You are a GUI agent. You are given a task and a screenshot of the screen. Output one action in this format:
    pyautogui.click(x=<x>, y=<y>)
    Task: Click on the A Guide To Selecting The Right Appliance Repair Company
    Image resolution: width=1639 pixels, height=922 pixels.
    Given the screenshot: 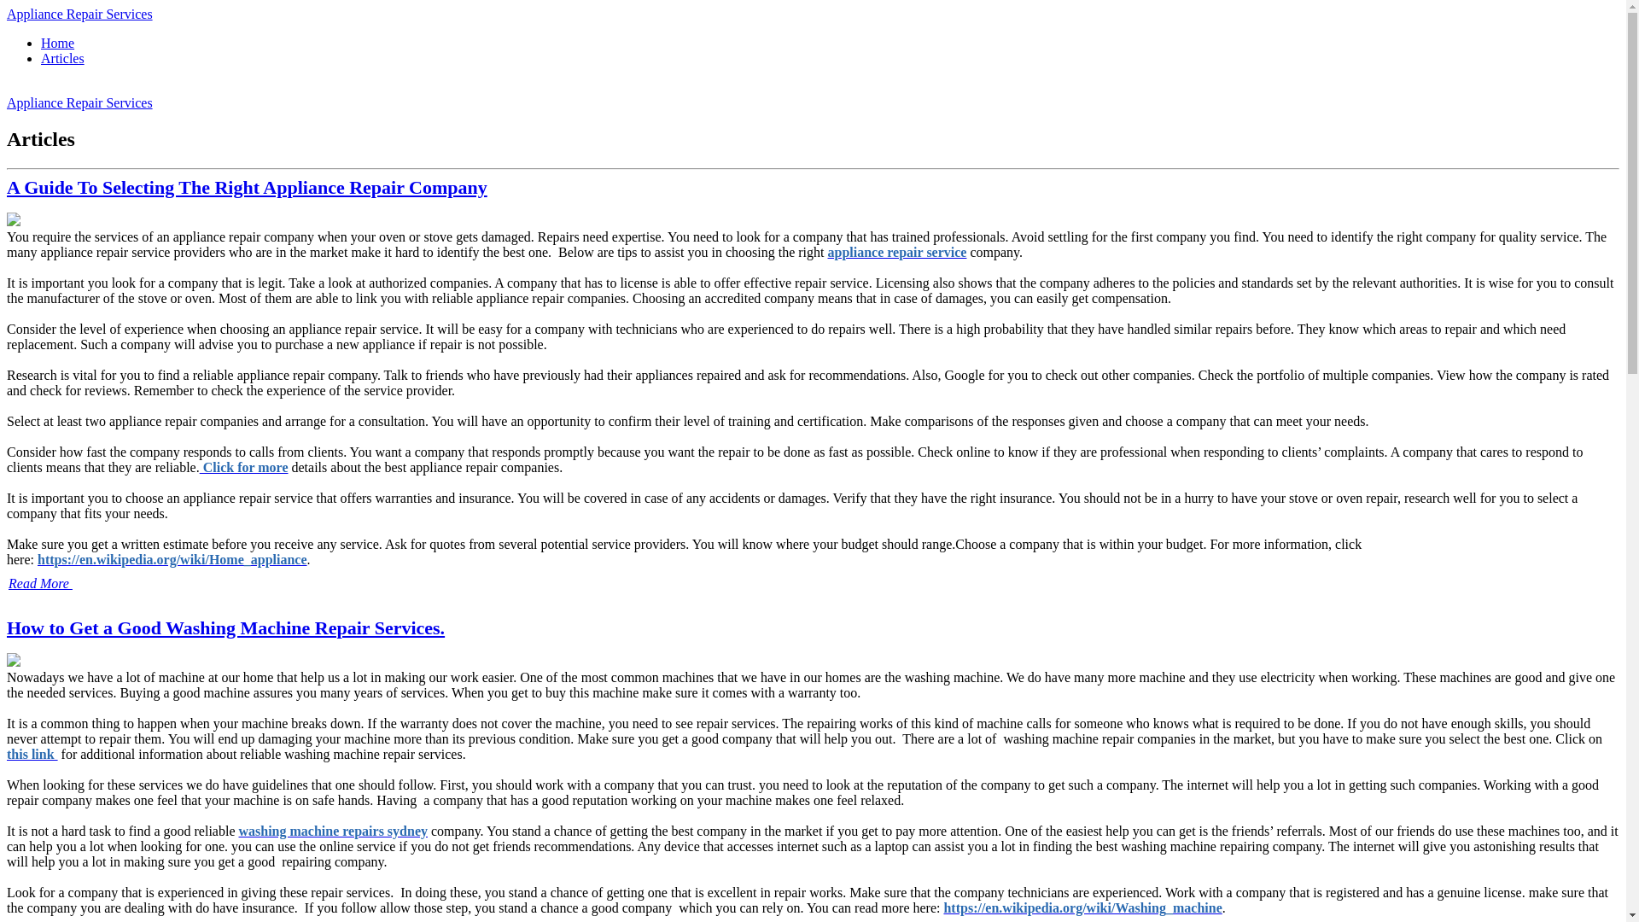 What is the action you would take?
    pyautogui.click(x=246, y=188)
    